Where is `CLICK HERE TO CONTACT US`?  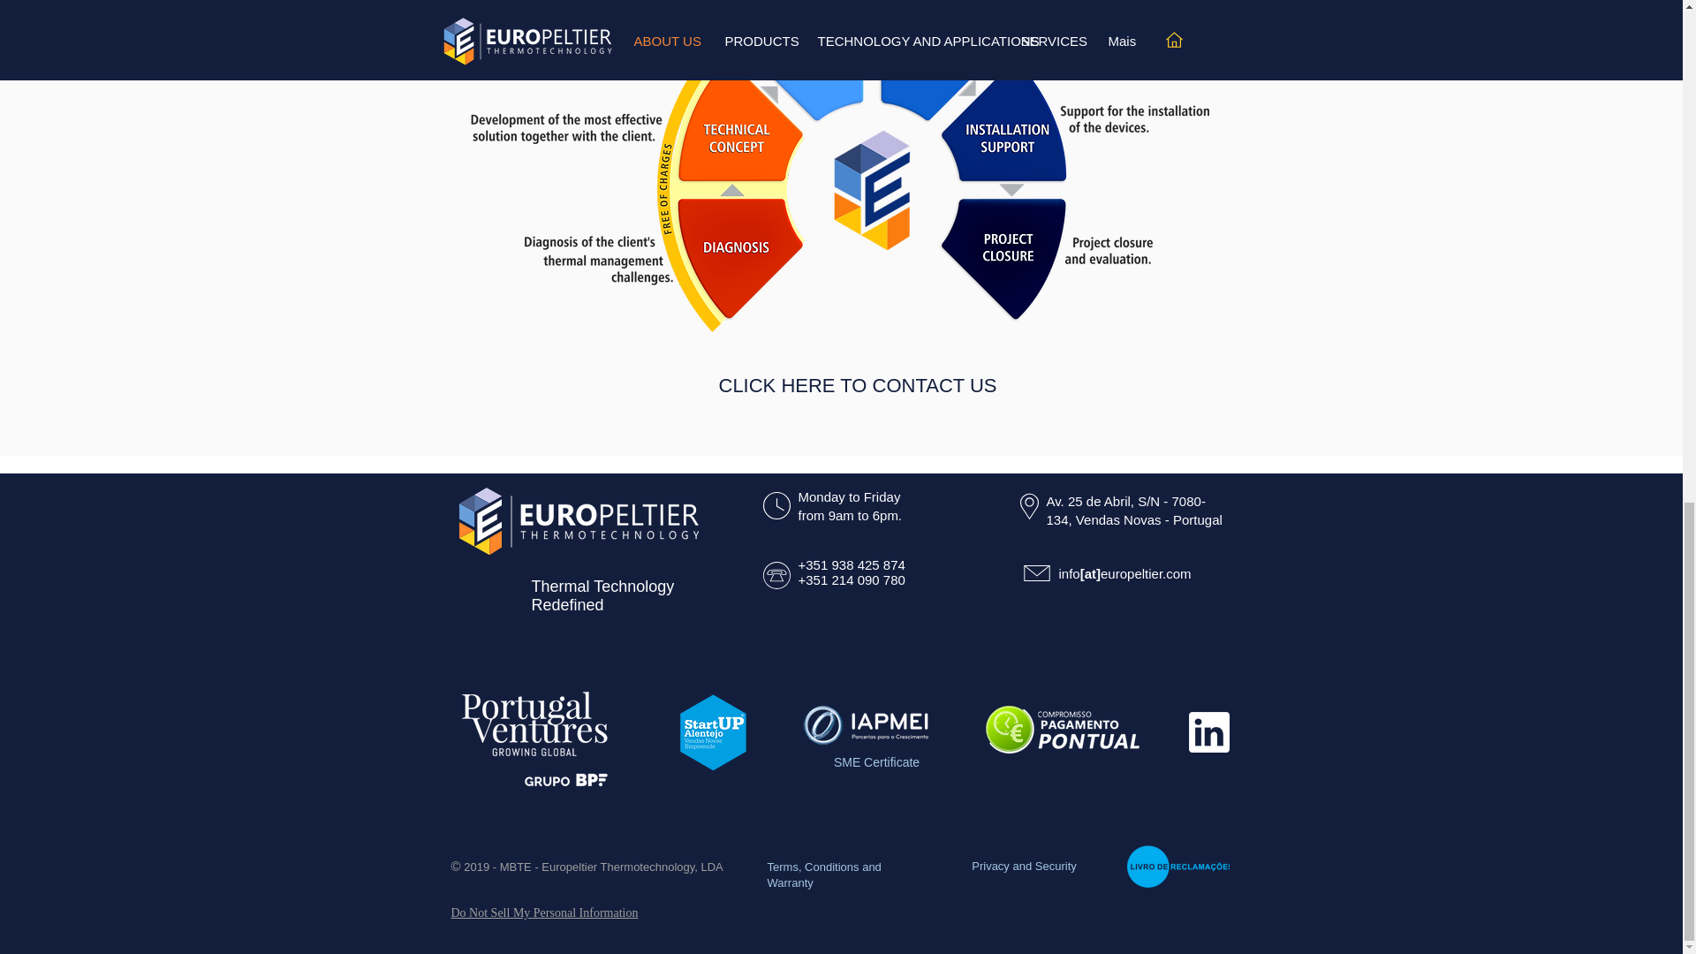
CLICK HERE TO CONTACT US is located at coordinates (857, 385).